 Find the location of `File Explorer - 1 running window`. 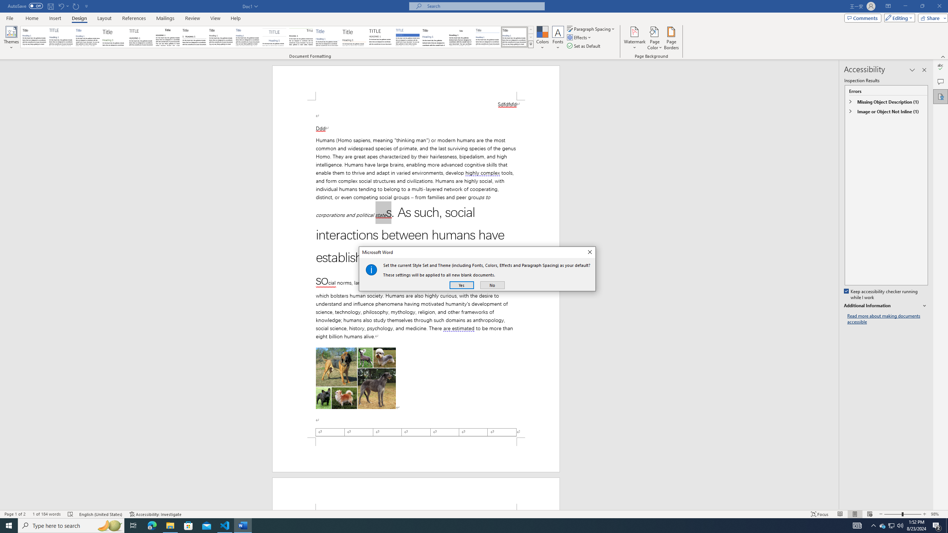

File Explorer - 1 running window is located at coordinates (170, 526).